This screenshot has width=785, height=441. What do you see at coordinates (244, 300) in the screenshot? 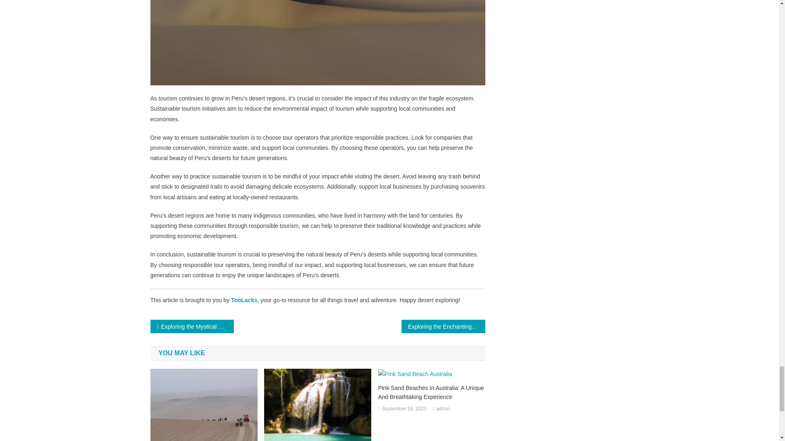
I see `TooLacks` at bounding box center [244, 300].